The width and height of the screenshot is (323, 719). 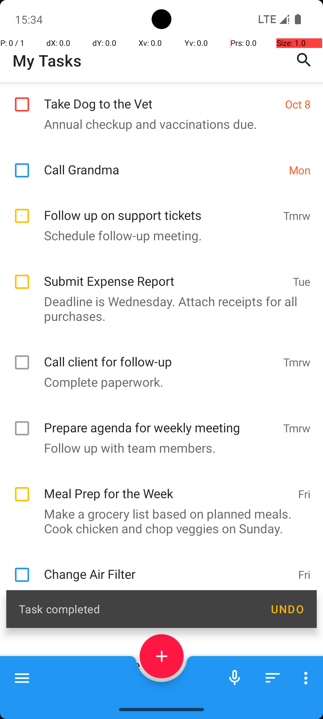 What do you see at coordinates (159, 324) in the screenshot?
I see `Deadline is Wednesday. Attach receipts for all purchases.` at bounding box center [159, 324].